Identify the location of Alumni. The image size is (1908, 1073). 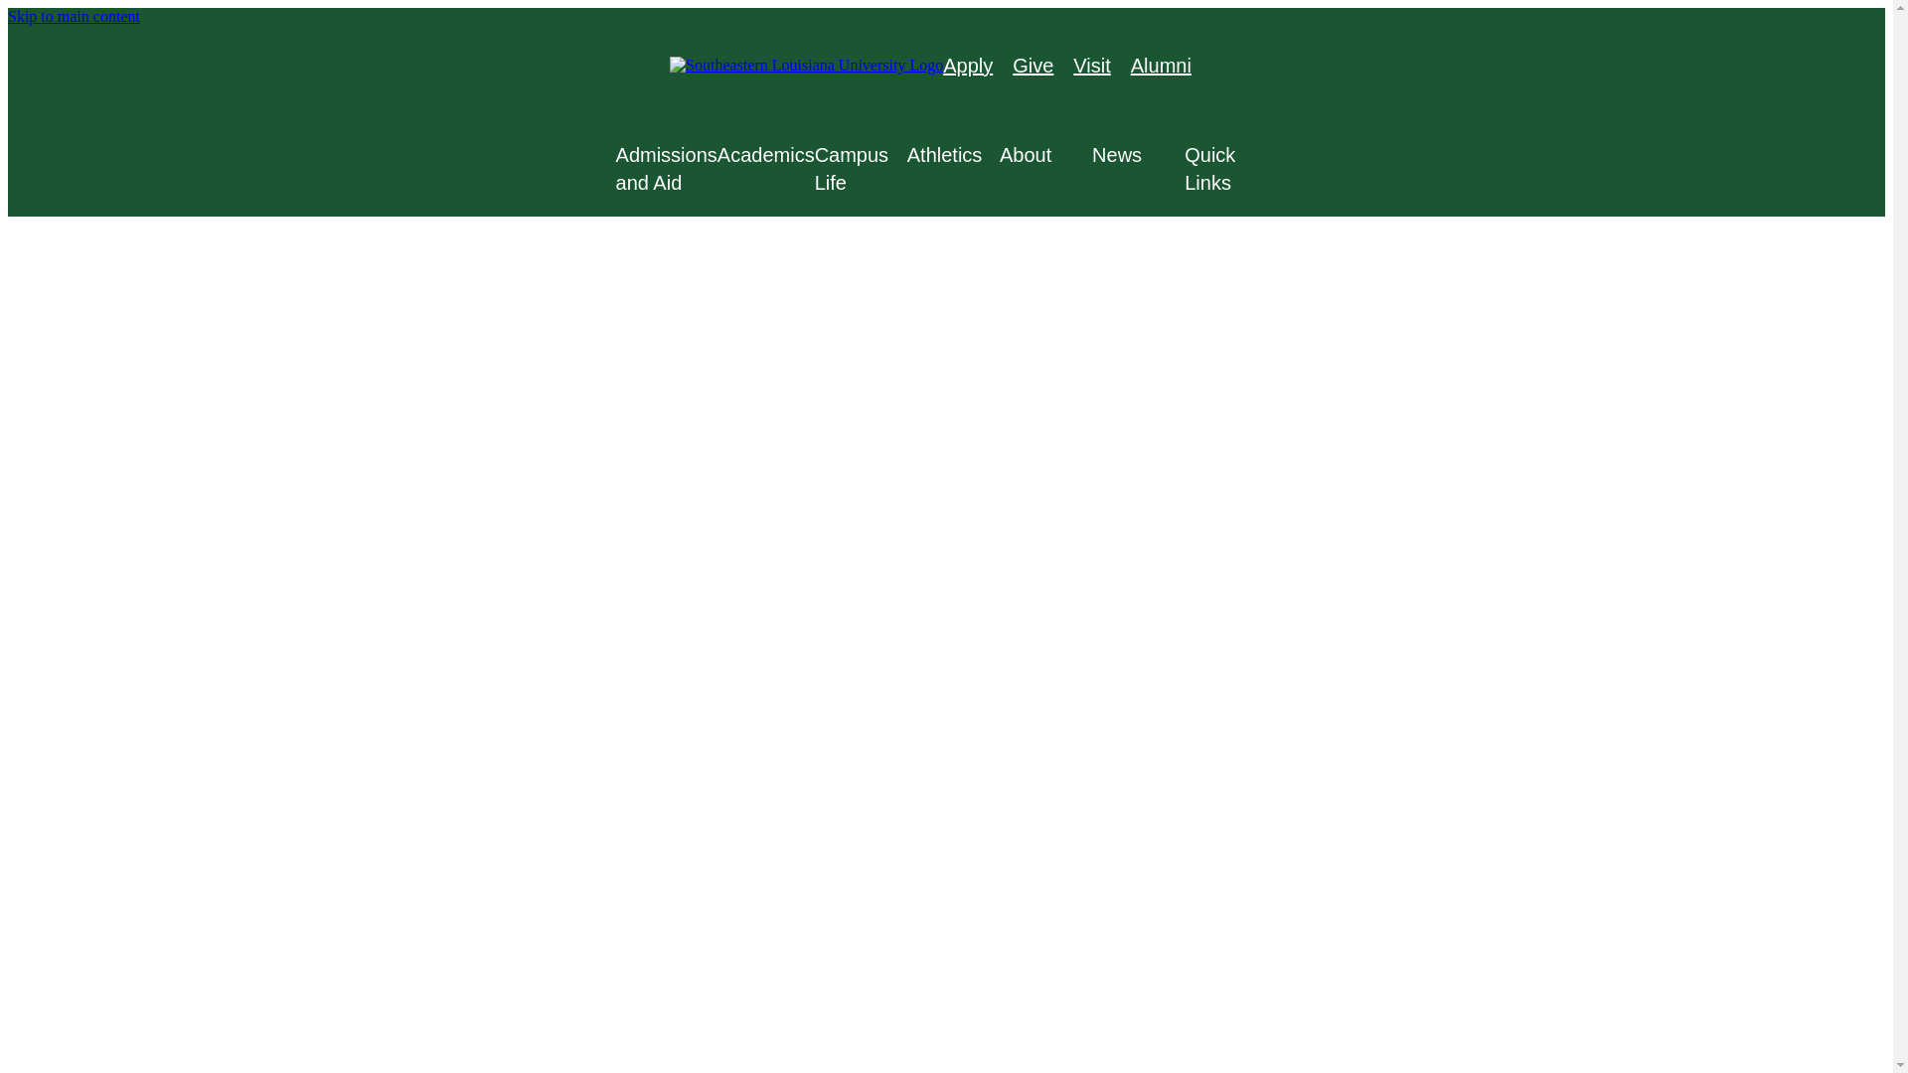
(1161, 66).